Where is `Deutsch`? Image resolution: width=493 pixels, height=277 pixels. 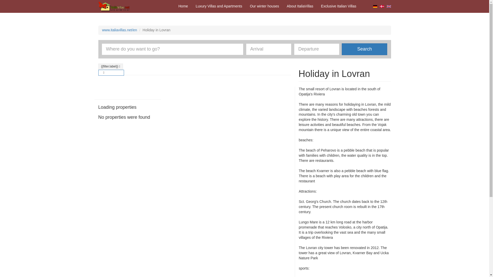
Deutsch is located at coordinates (375, 6).